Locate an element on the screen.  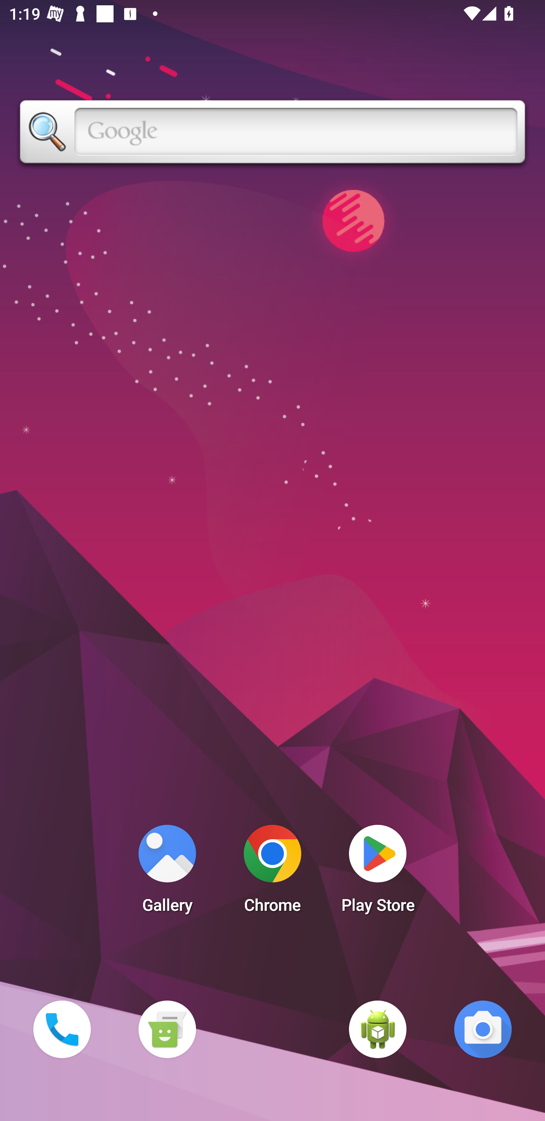
Play Store is located at coordinates (378, 873).